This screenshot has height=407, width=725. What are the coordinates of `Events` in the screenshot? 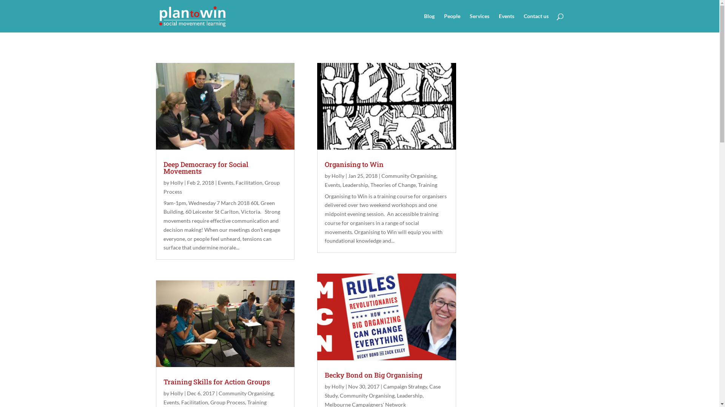 It's located at (225, 182).